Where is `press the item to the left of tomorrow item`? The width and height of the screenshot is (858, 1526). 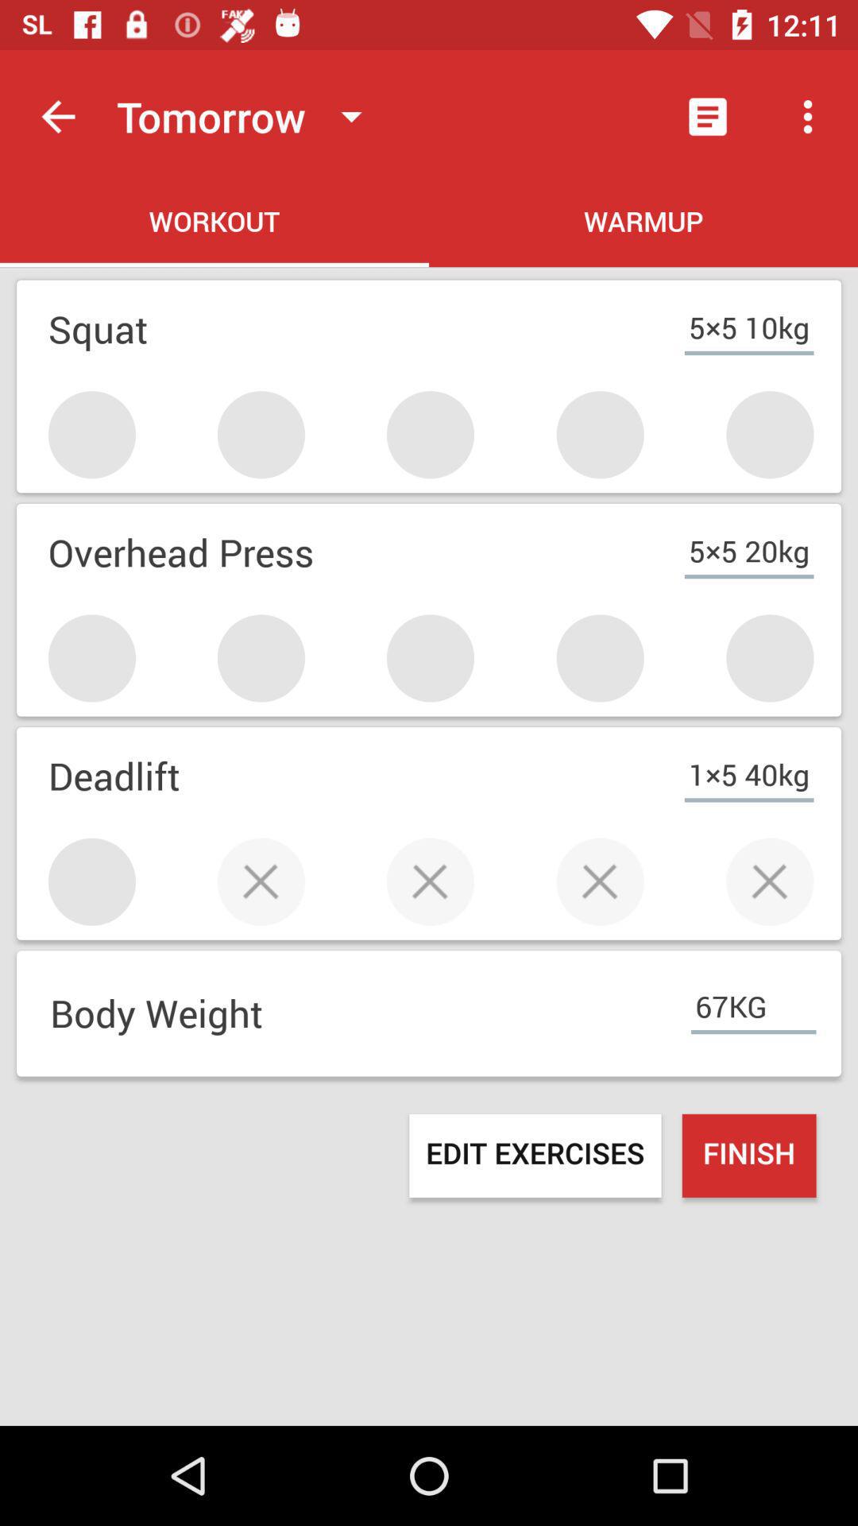
press the item to the left of tomorrow item is located at coordinates (58, 116).